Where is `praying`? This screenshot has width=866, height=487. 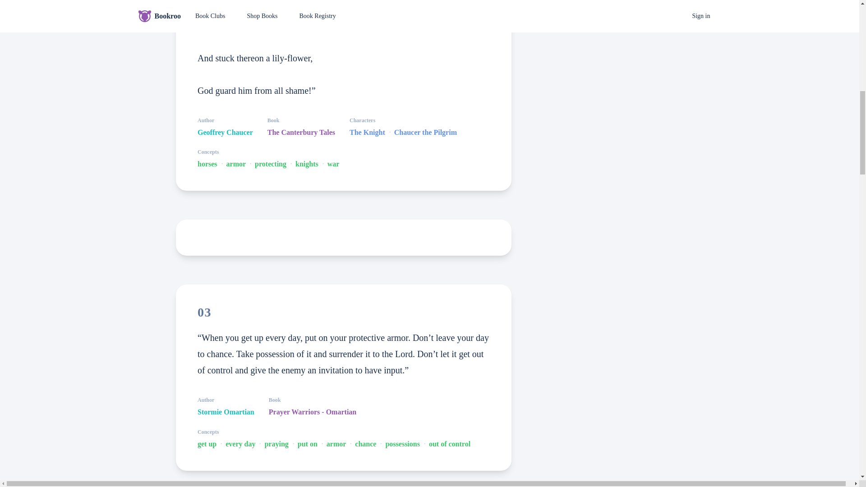
praying is located at coordinates (276, 444).